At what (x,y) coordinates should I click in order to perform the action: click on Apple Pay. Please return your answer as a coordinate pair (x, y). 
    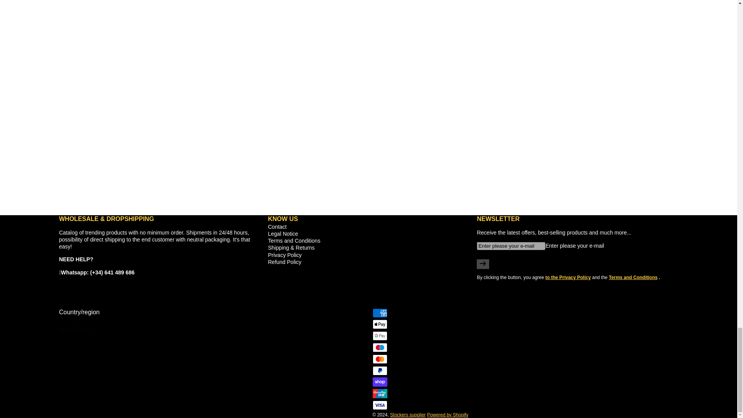
    Looking at the image, I should click on (379, 324).